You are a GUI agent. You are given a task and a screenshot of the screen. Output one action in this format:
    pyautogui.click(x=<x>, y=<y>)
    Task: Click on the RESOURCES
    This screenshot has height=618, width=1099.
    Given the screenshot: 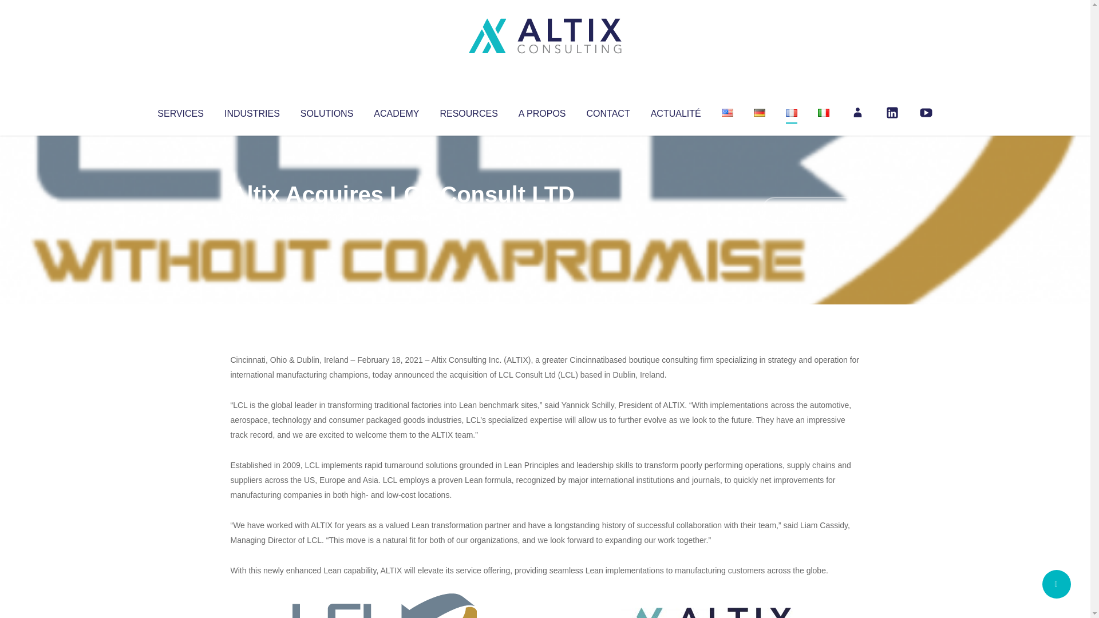 What is the action you would take?
    pyautogui.click(x=468, y=111)
    